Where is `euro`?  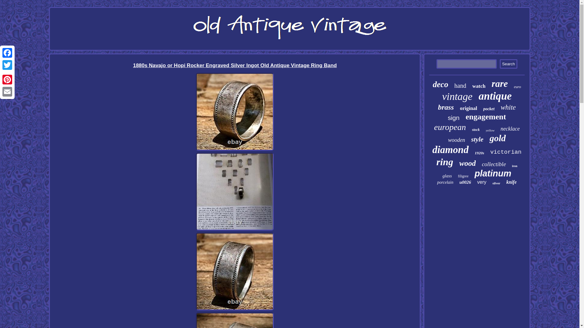 euro is located at coordinates (517, 87).